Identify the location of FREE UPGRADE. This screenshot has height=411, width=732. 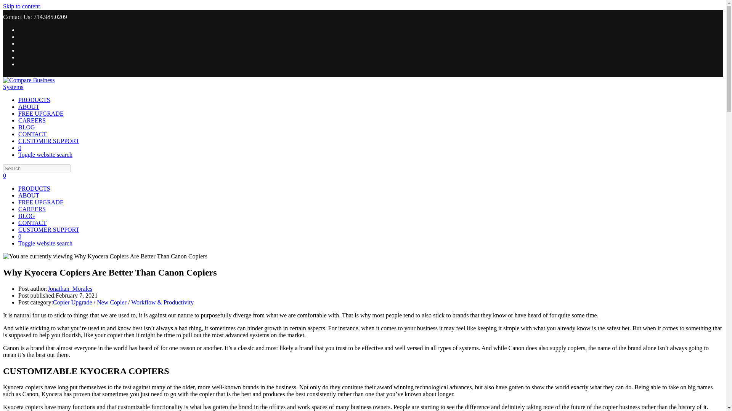
(41, 113).